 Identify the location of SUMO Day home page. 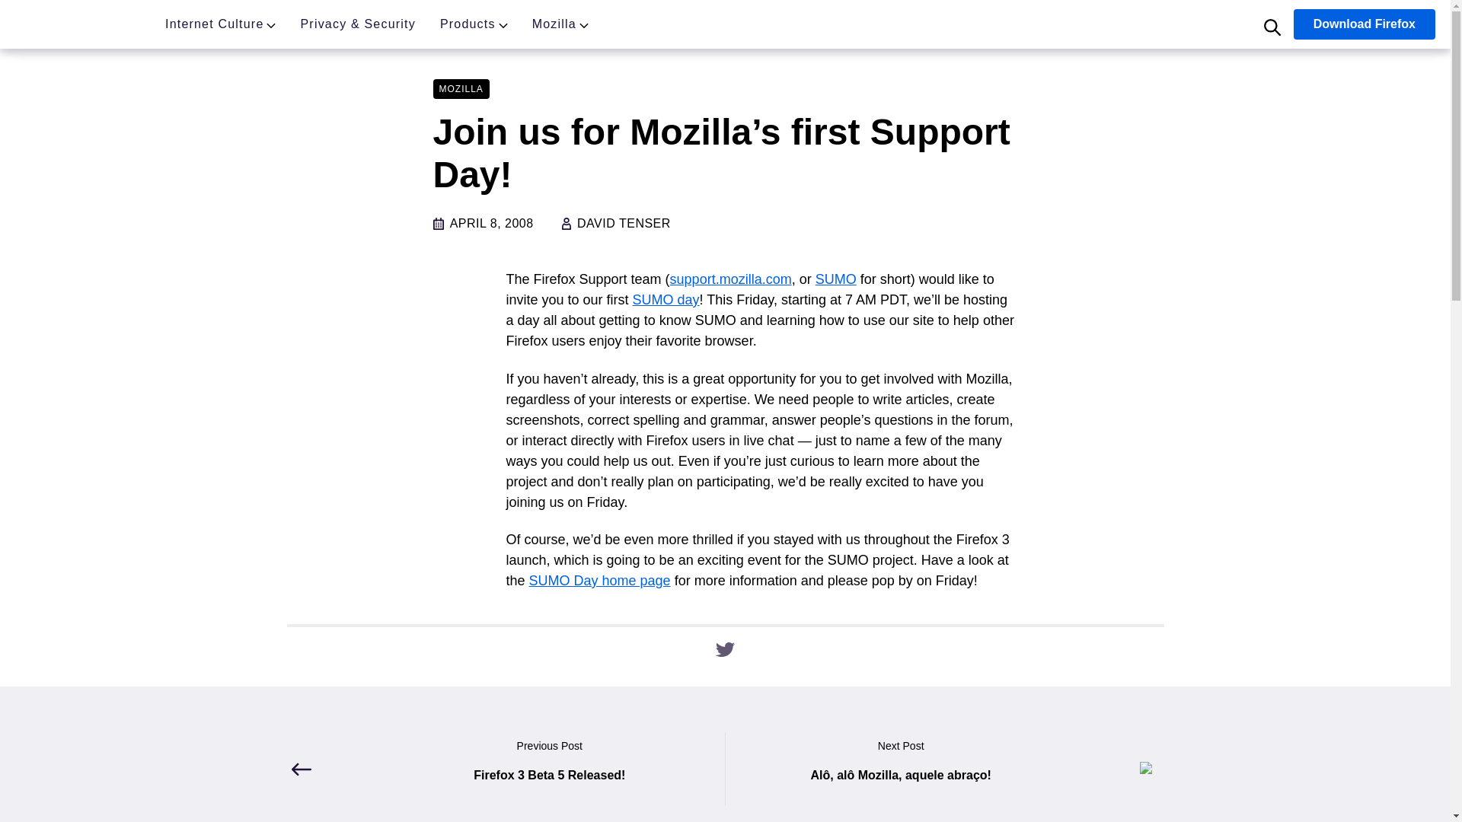
(600, 580).